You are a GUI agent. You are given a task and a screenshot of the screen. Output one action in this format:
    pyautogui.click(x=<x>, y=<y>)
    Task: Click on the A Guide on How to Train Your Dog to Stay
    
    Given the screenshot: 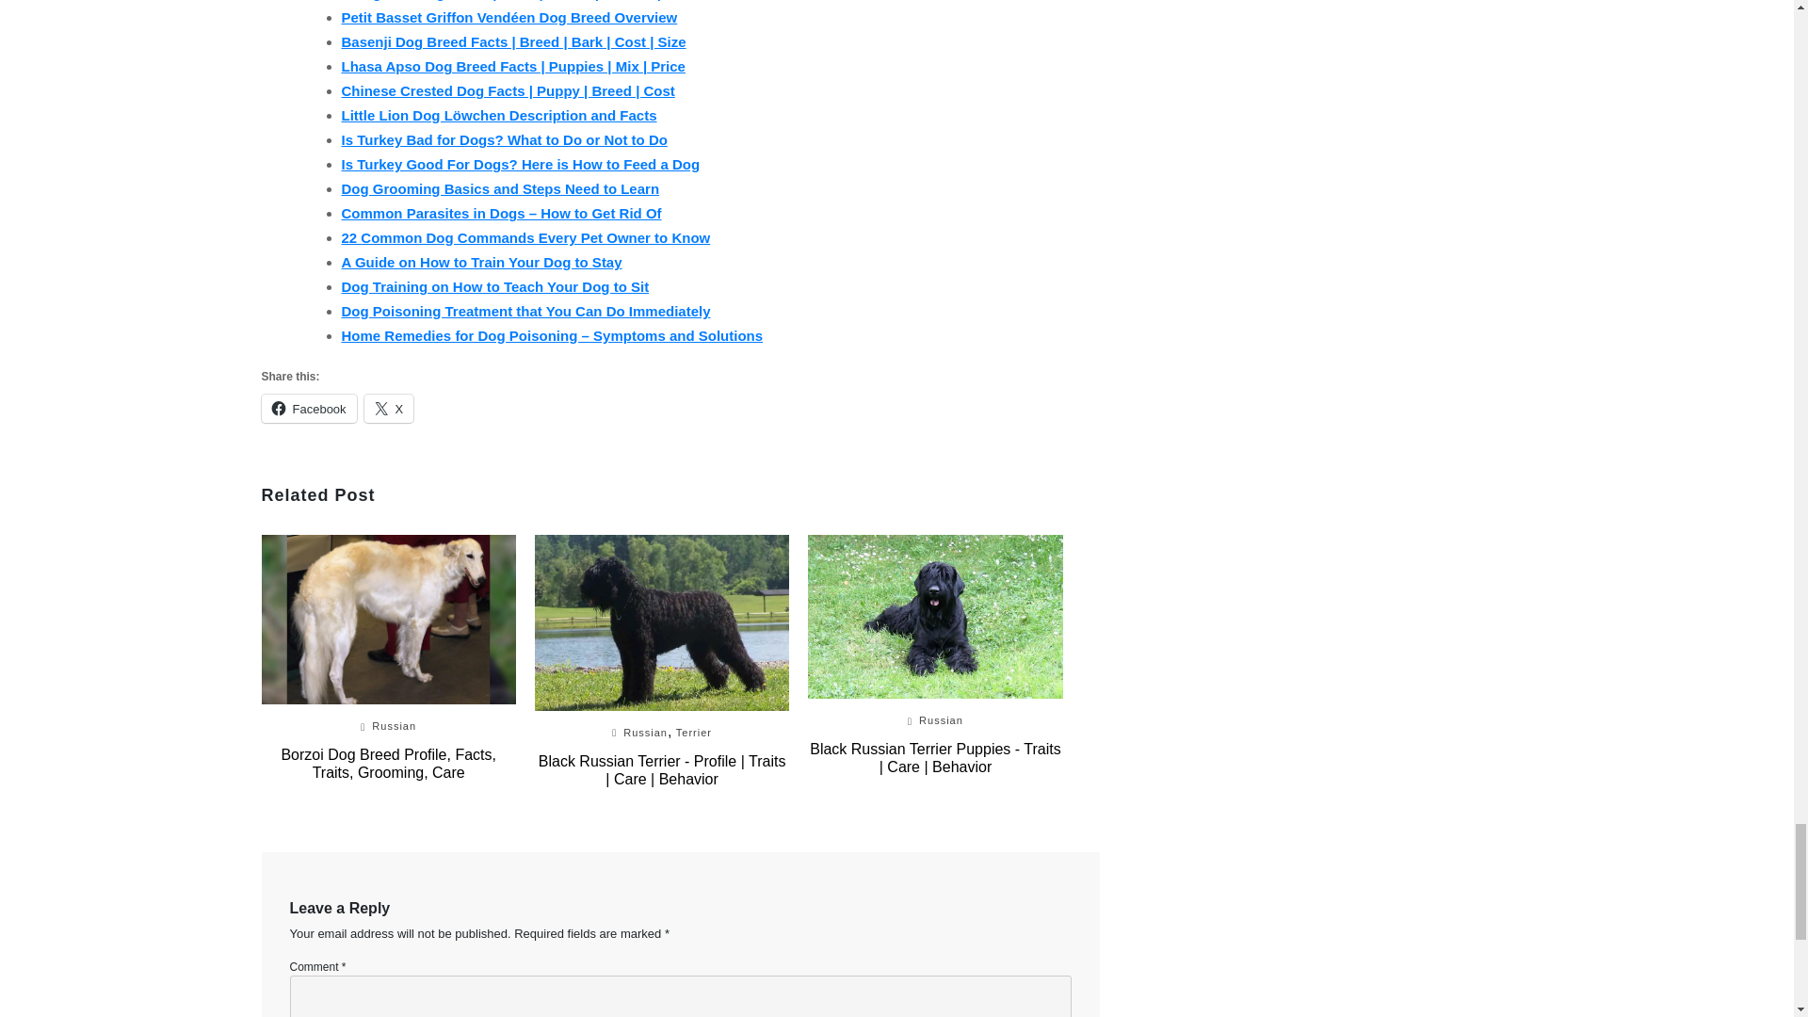 What is the action you would take?
    pyautogui.click(x=481, y=262)
    